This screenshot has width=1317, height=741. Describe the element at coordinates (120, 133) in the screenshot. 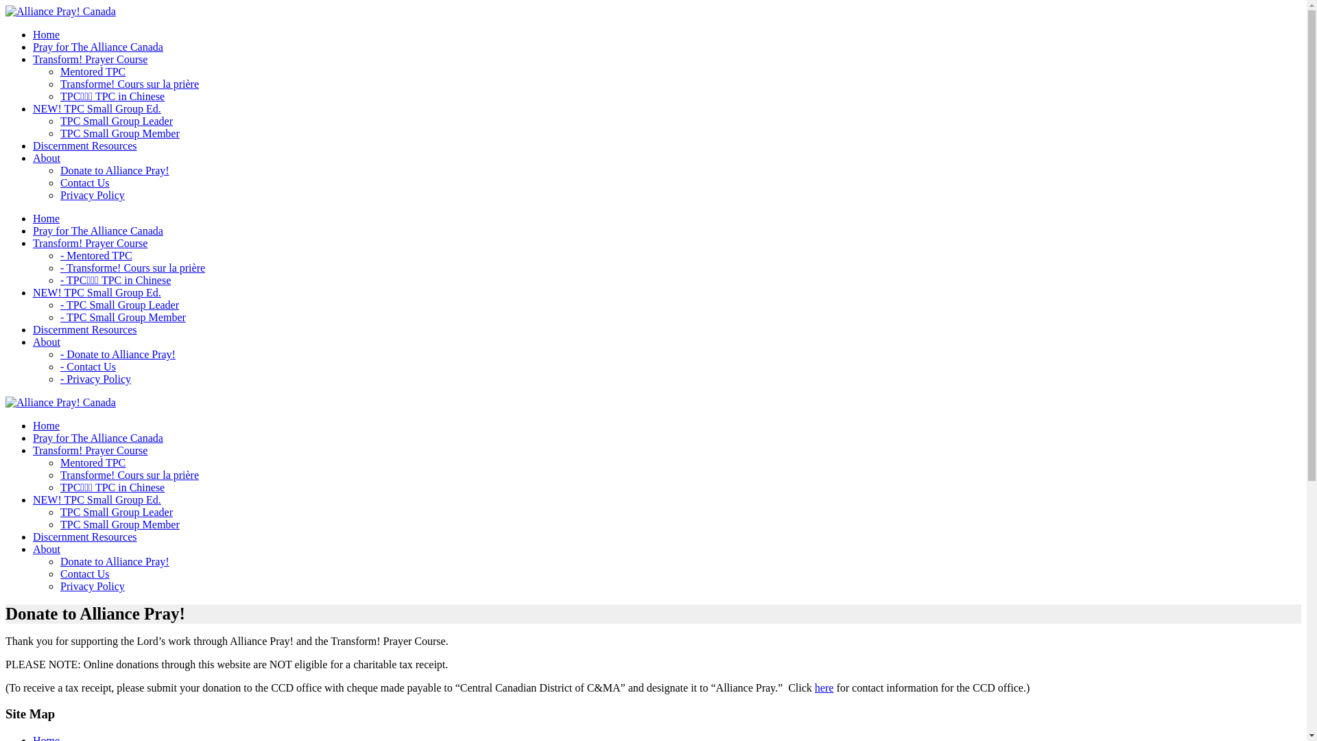

I see `TPC Small Group Member` at that location.